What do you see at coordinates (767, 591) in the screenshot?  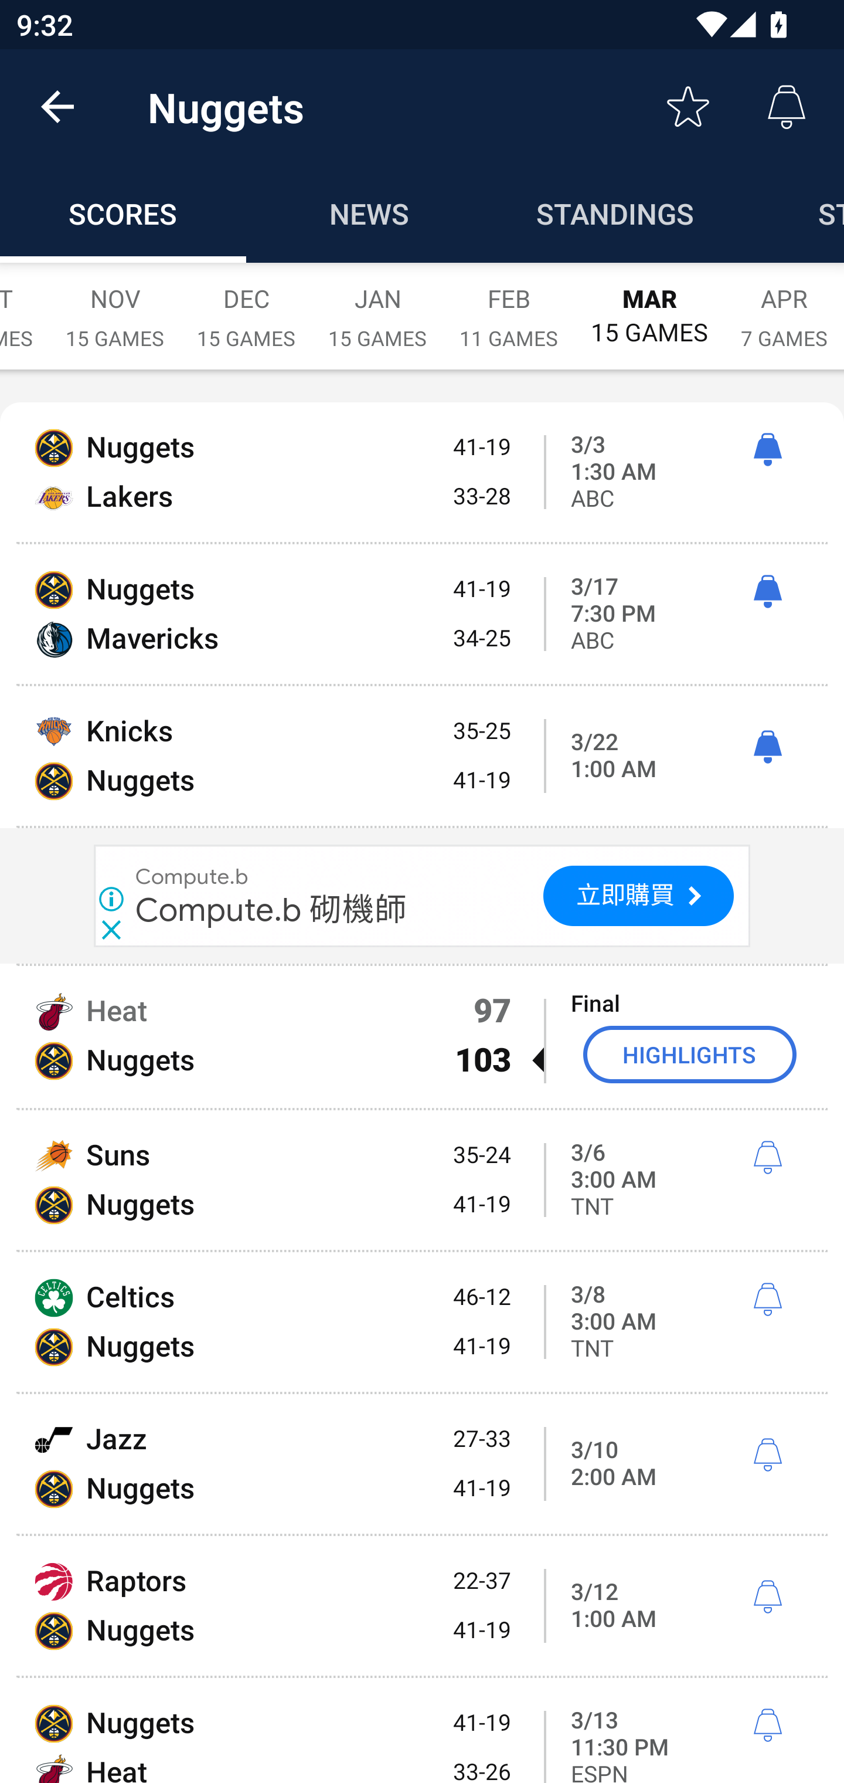 I see `ì` at bounding box center [767, 591].